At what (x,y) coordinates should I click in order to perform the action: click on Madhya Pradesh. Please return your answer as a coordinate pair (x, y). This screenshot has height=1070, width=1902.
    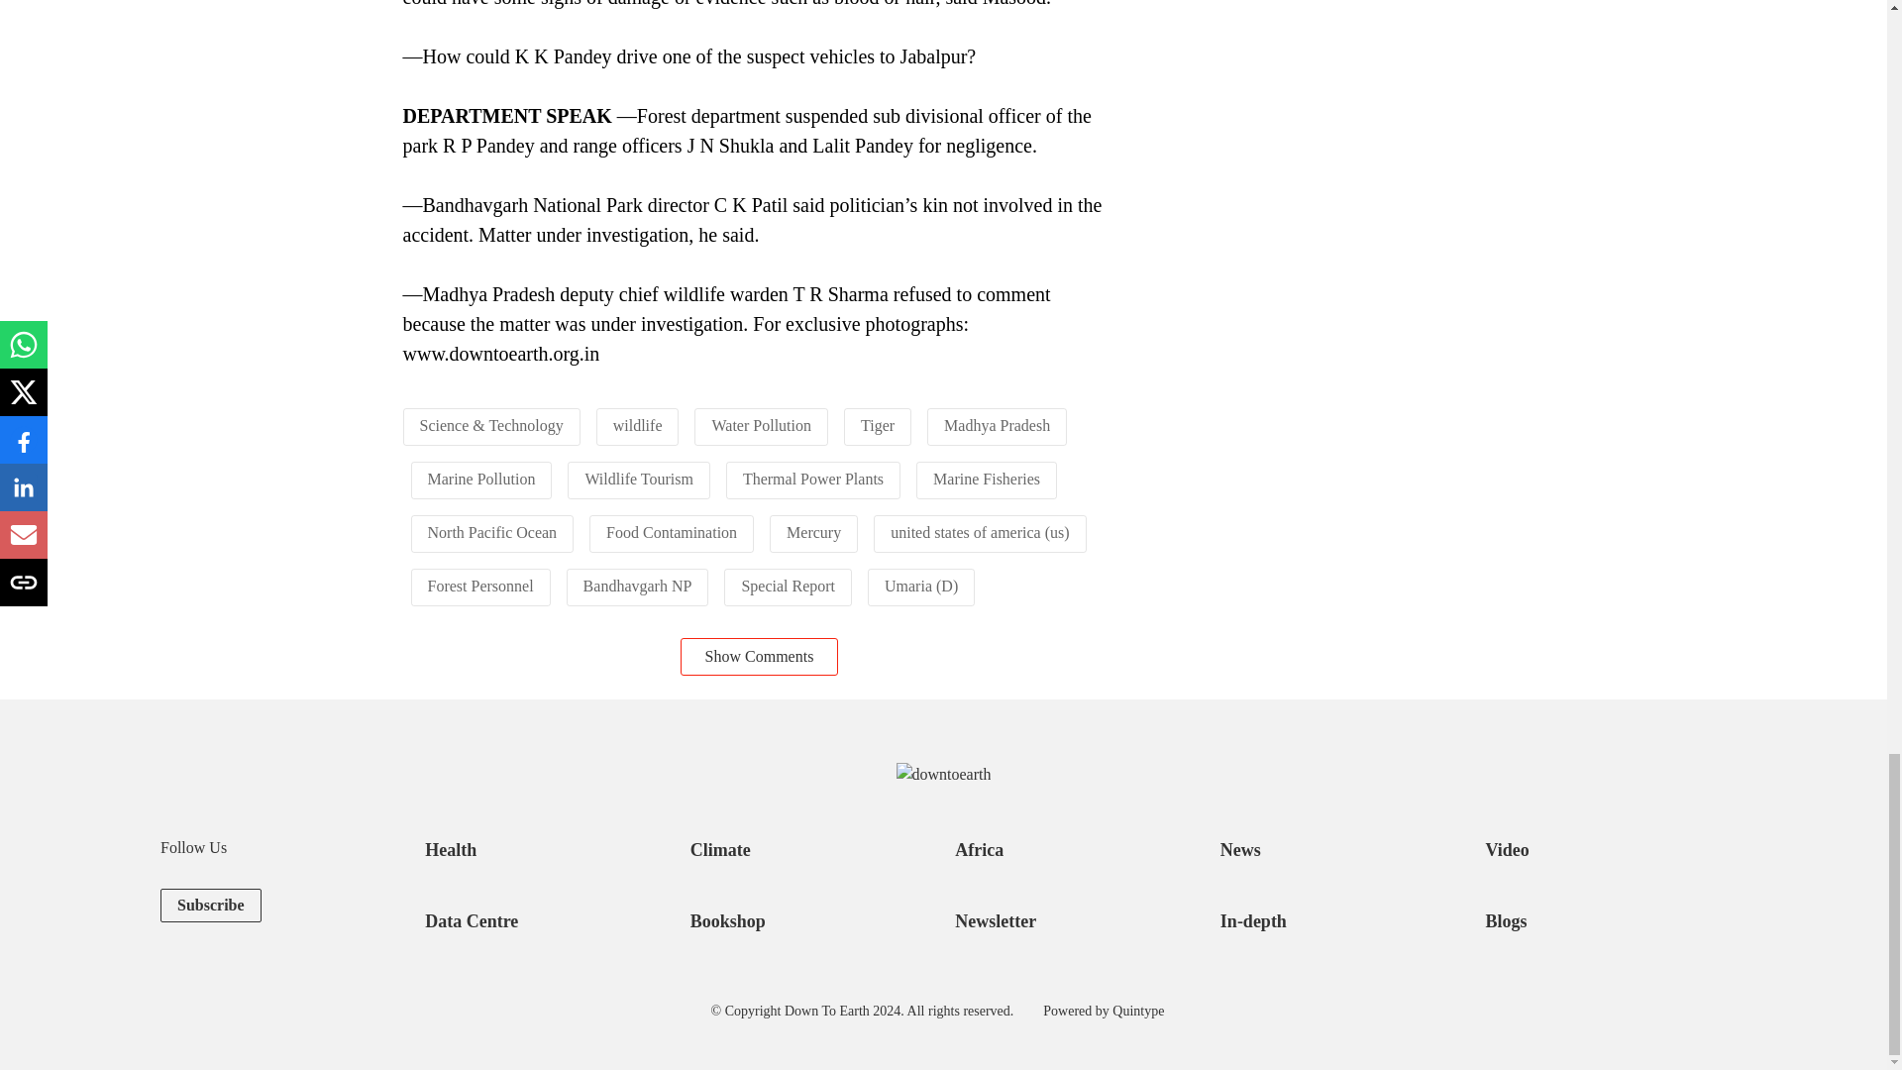
    Looking at the image, I should click on (997, 426).